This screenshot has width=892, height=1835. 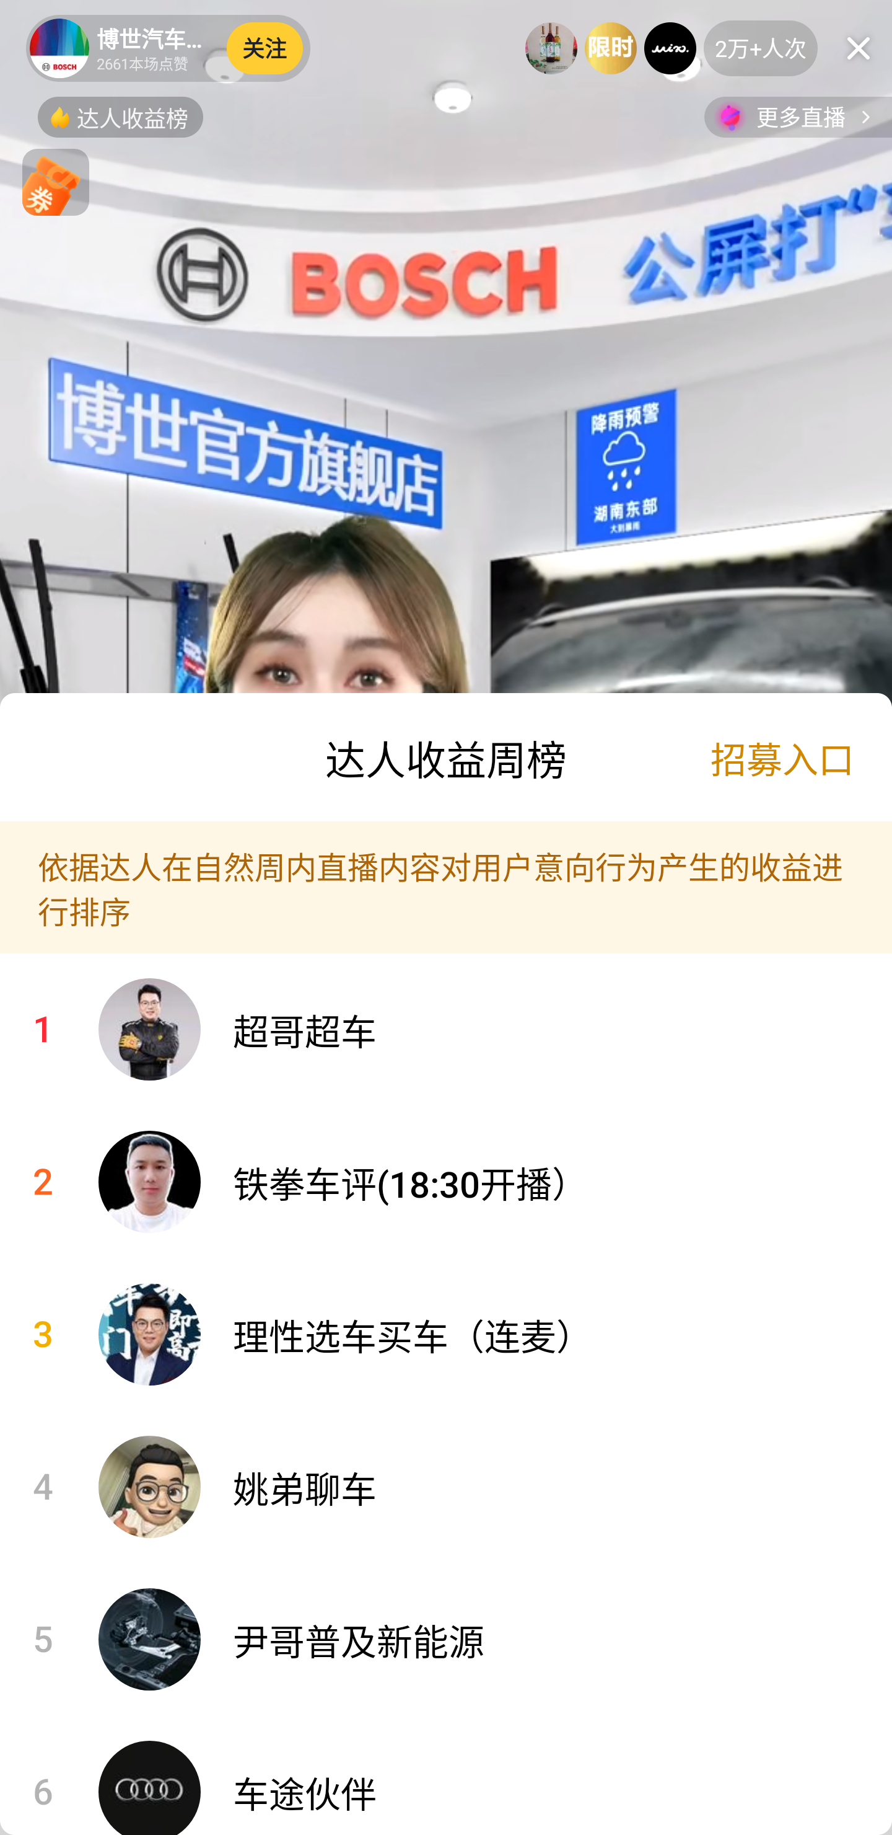 What do you see at coordinates (446, 1487) in the screenshot?
I see `4 姚弟聊车` at bounding box center [446, 1487].